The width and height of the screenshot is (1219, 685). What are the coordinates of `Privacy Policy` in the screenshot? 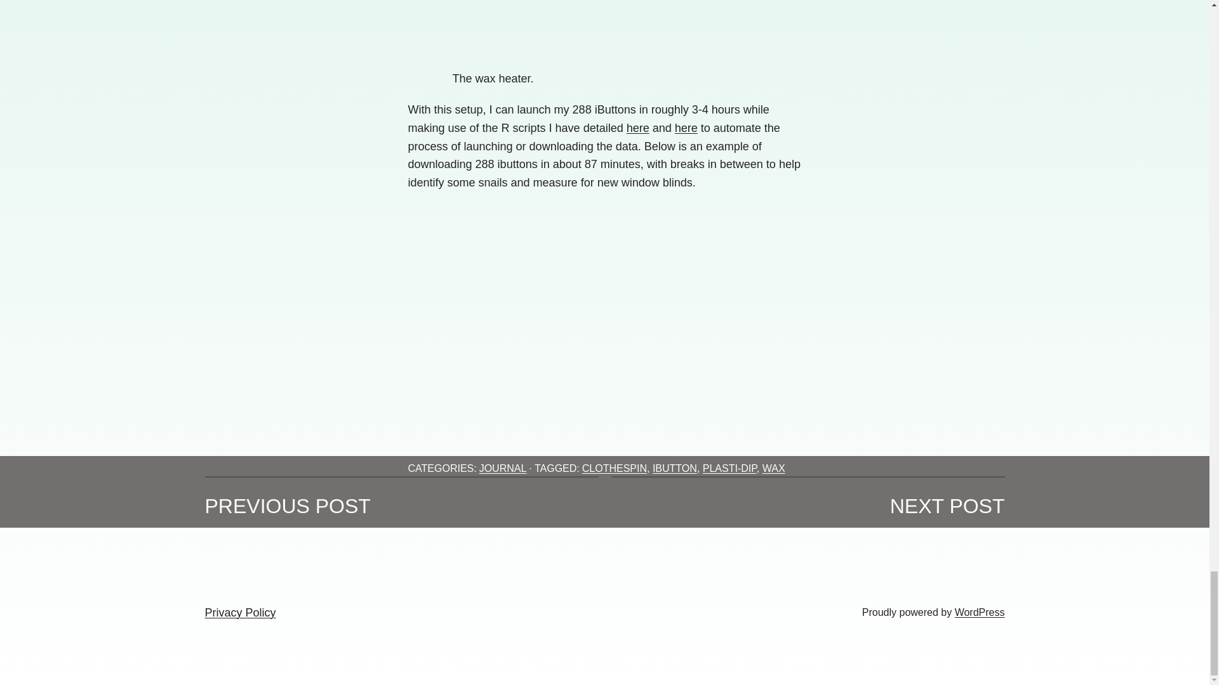 It's located at (240, 613).